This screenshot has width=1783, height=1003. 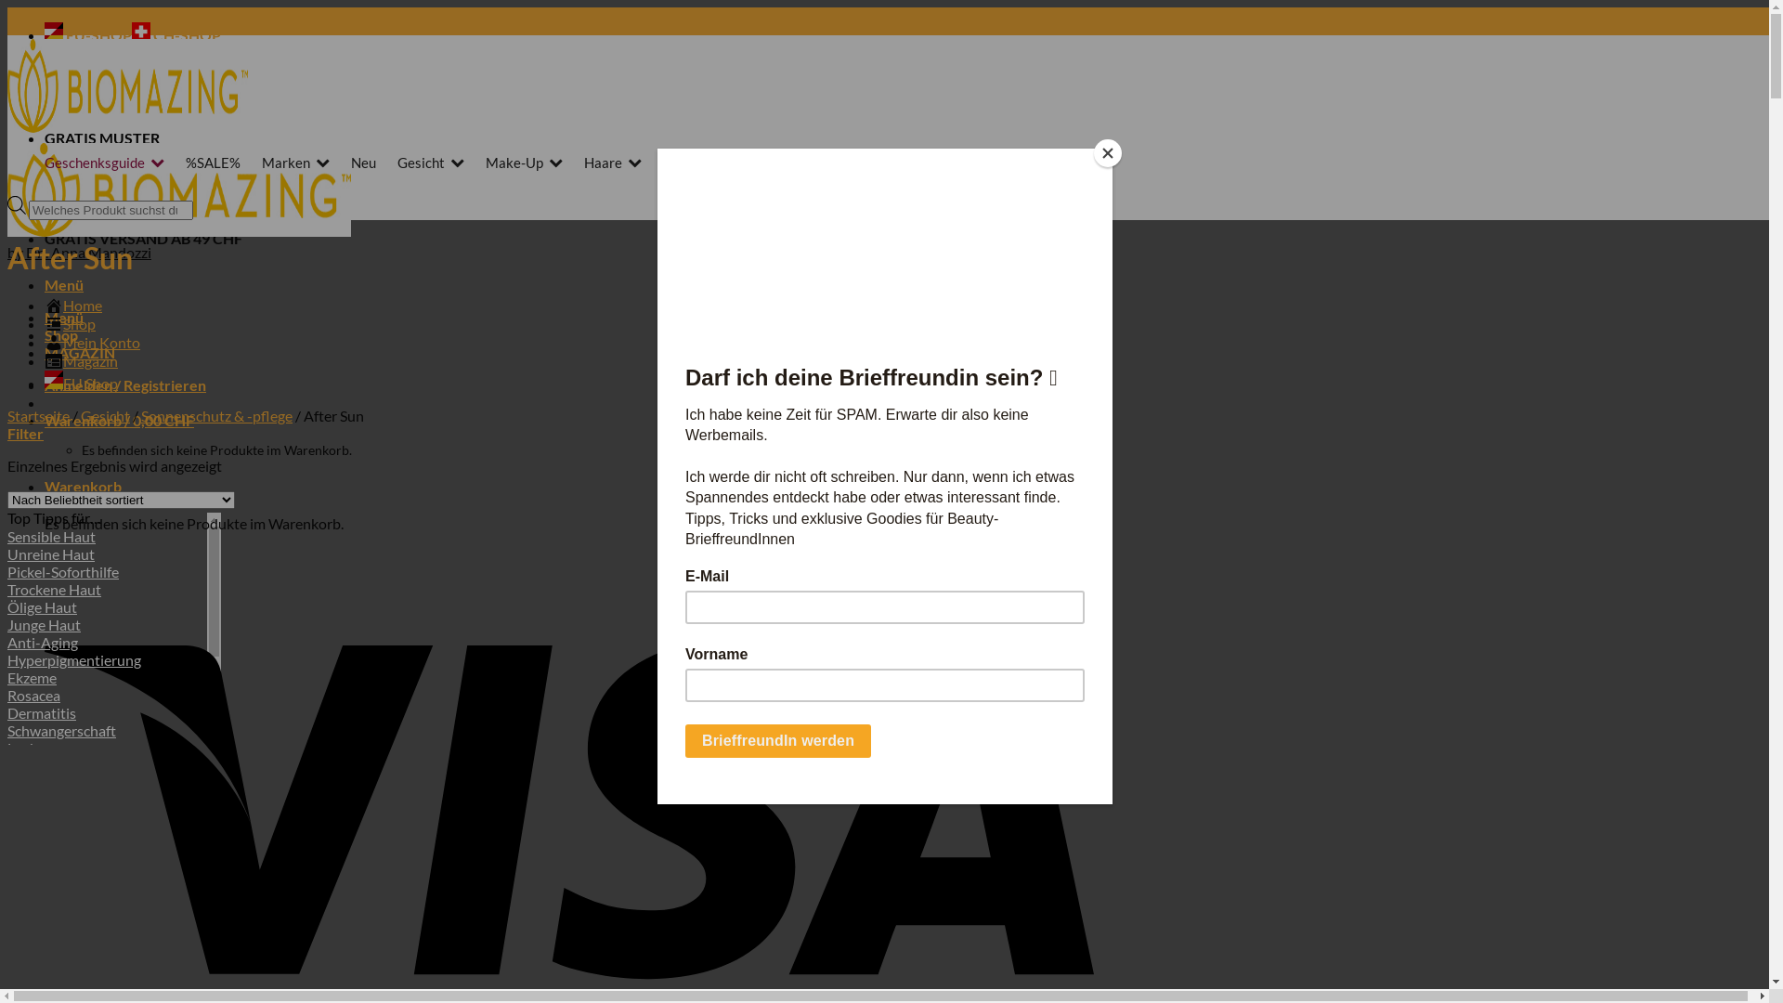 What do you see at coordinates (80, 323) in the screenshot?
I see `Shop` at bounding box center [80, 323].